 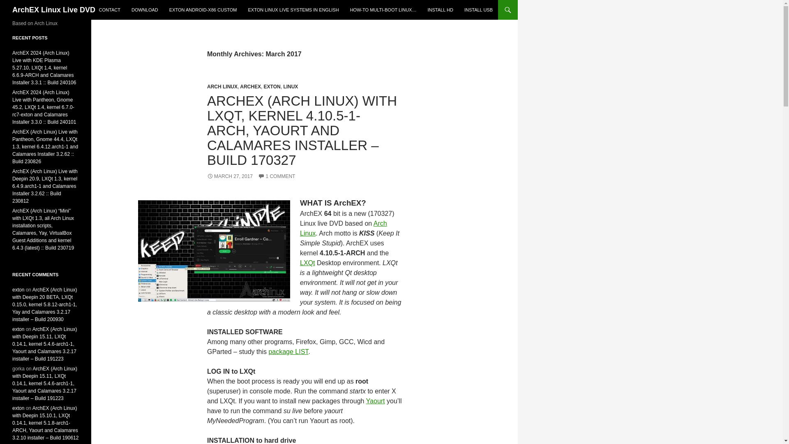 What do you see at coordinates (229, 176) in the screenshot?
I see `MARCH 27, 2017` at bounding box center [229, 176].